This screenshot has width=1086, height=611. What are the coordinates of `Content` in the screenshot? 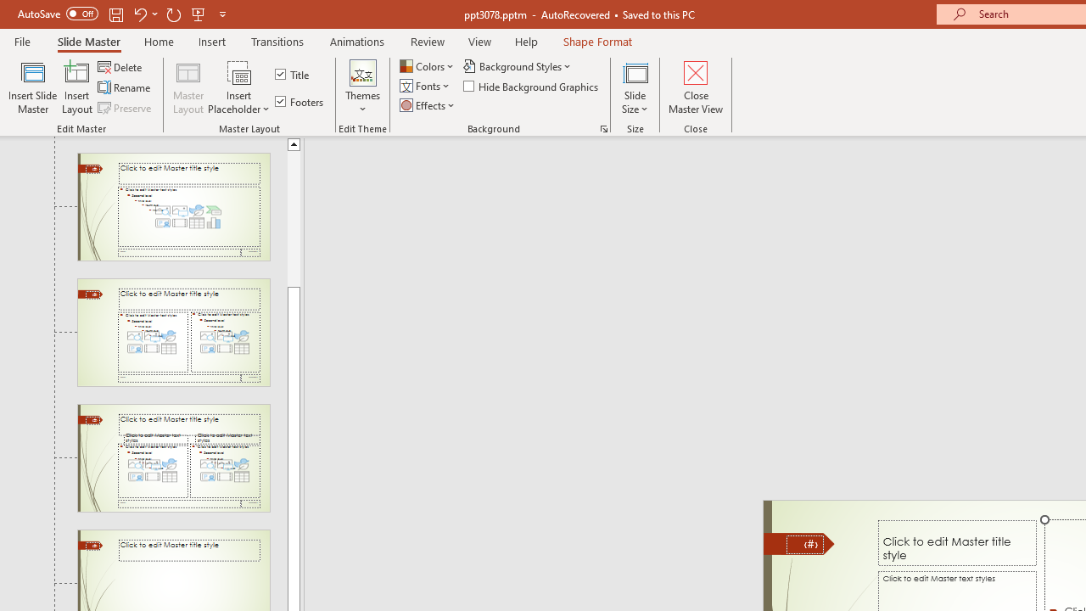 It's located at (239, 71).